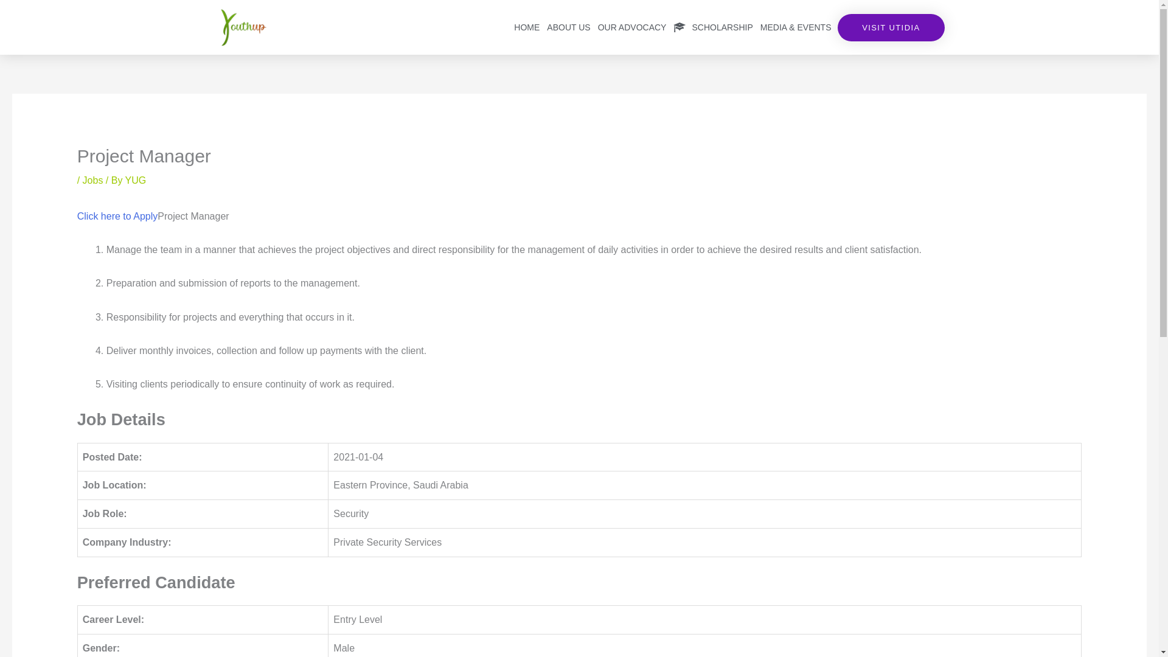 This screenshot has height=657, width=1168. I want to click on YUG, so click(136, 180).